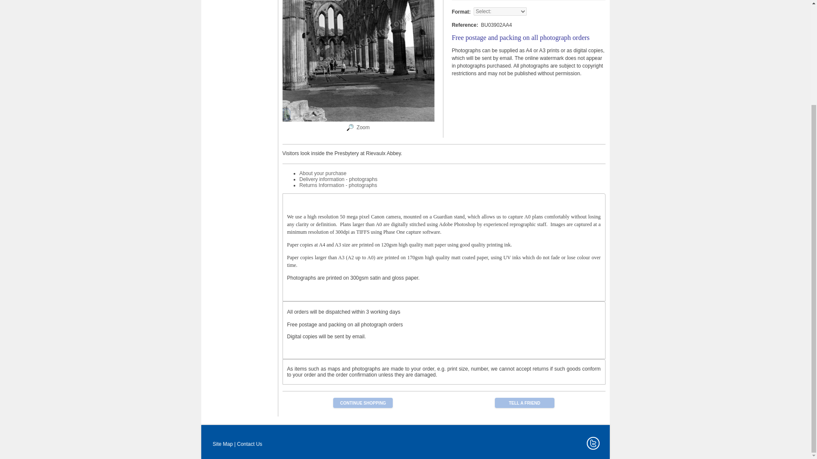 This screenshot has height=459, width=817. I want to click on Zoom, so click(363, 127).